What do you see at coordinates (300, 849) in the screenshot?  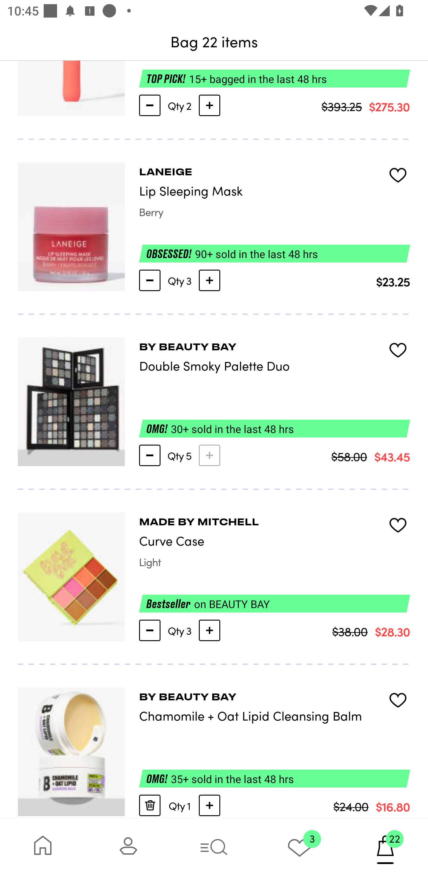 I see `3` at bounding box center [300, 849].